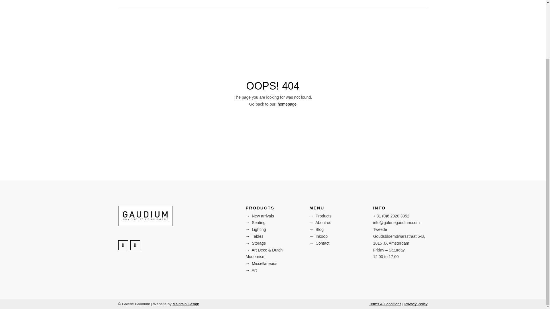  What do you see at coordinates (145, 216) in the screenshot?
I see `LOGO GAUDIUM` at bounding box center [145, 216].